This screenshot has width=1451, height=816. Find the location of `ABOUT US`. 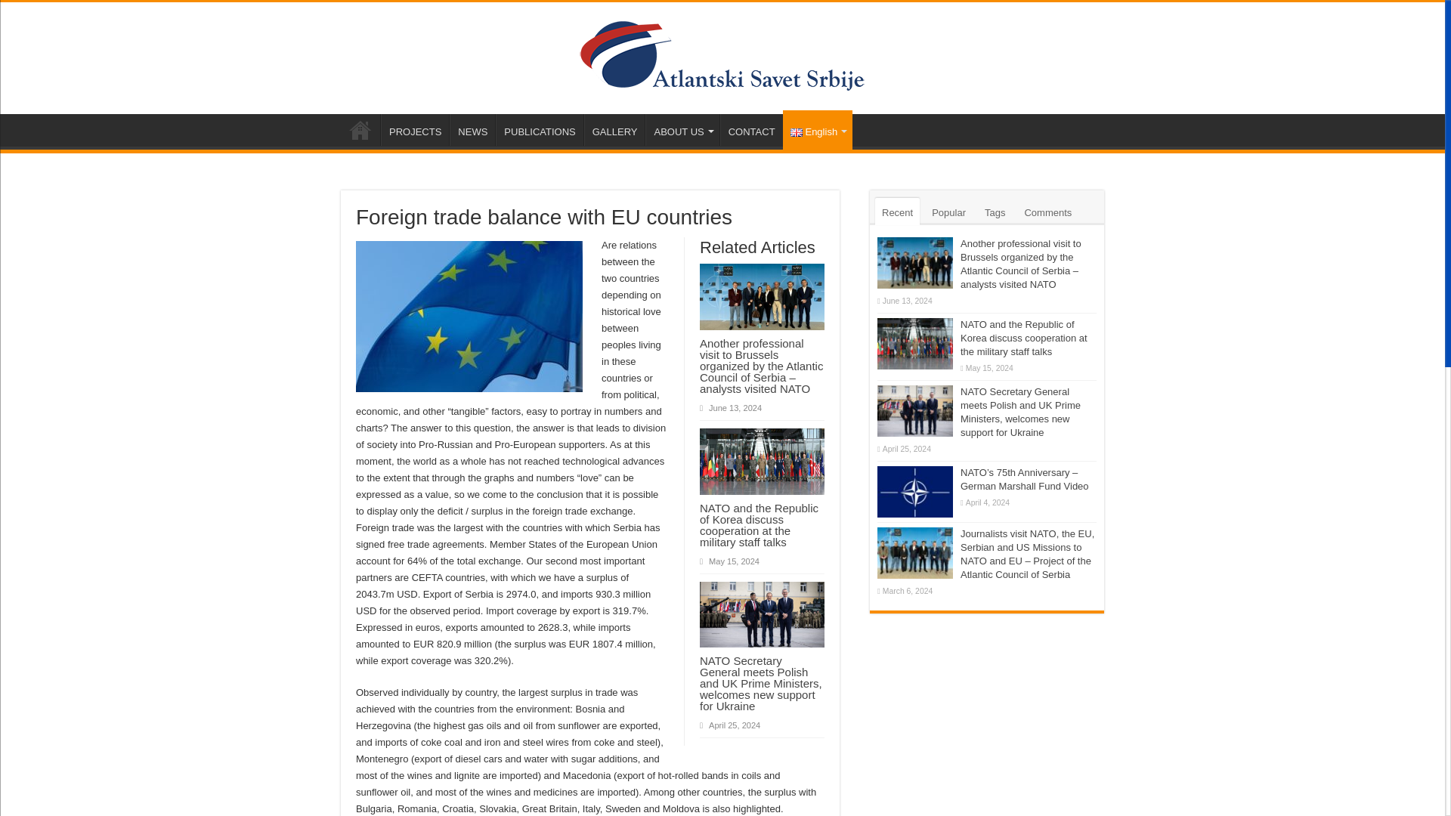

ABOUT US is located at coordinates (682, 130).